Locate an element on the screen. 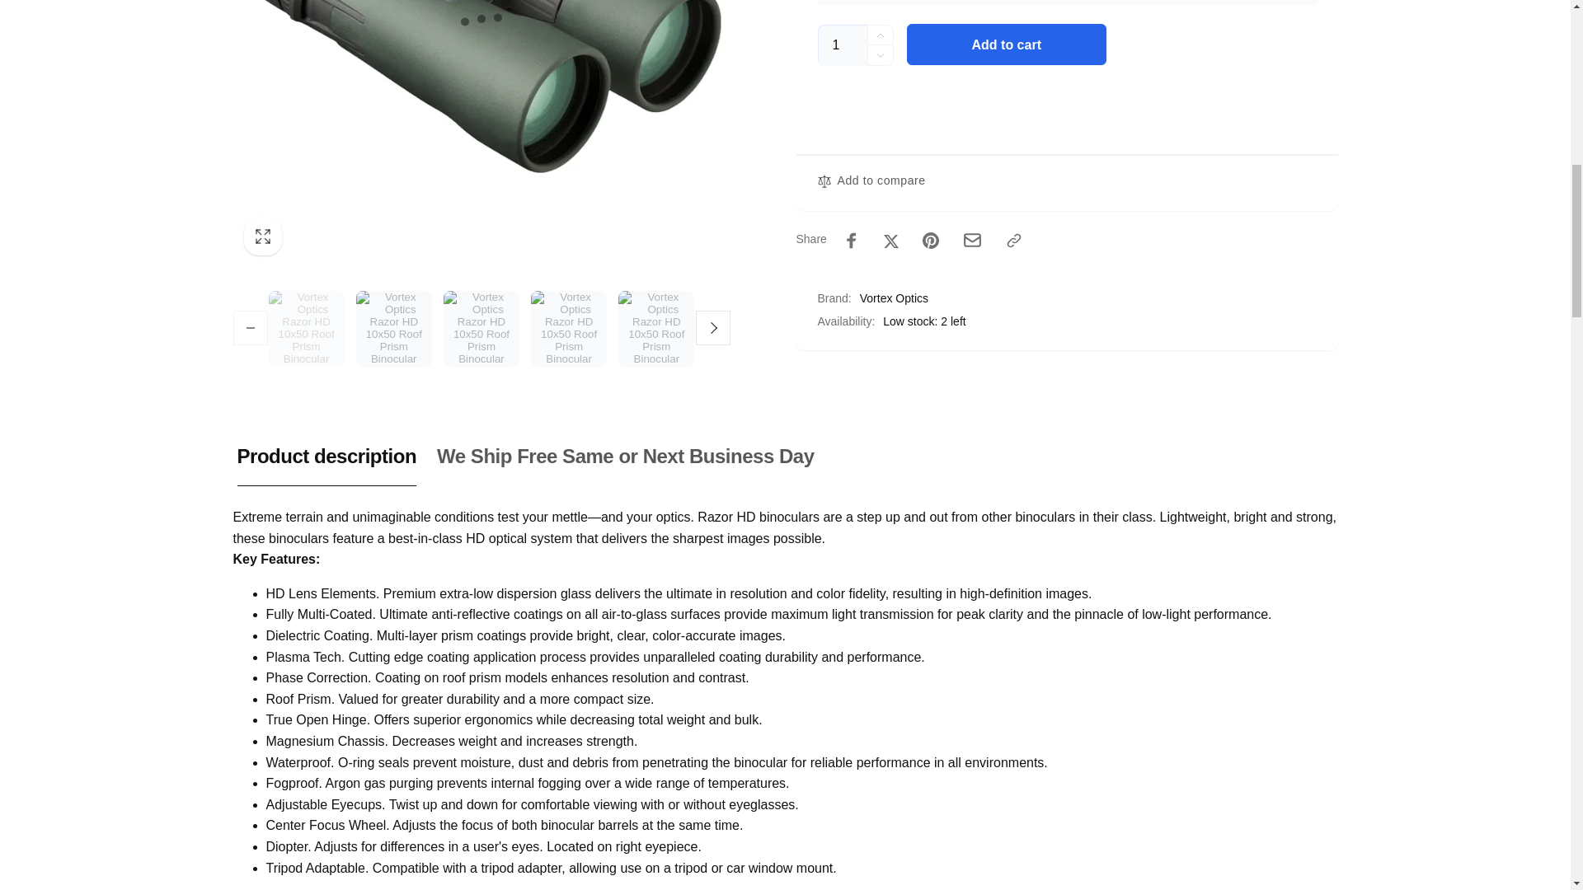 Image resolution: width=1583 pixels, height=890 pixels. 1 is located at coordinates (843, 44).